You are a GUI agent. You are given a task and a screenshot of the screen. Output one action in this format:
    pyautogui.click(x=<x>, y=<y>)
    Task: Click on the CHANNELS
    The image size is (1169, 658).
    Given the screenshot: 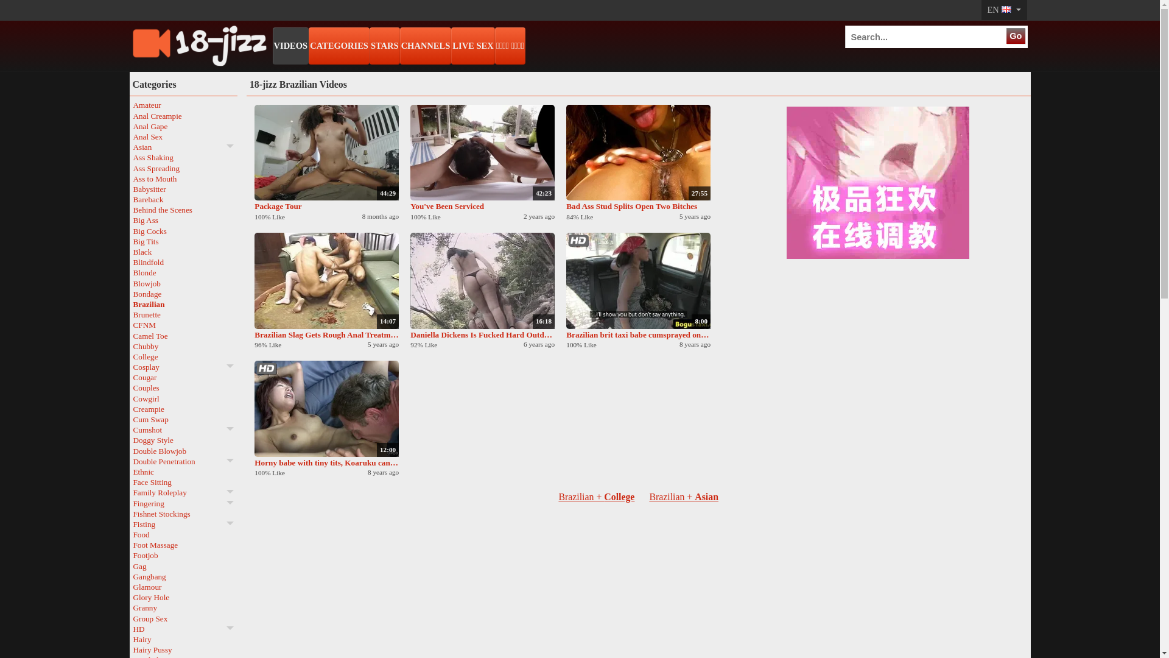 What is the action you would take?
    pyautogui.click(x=426, y=46)
    